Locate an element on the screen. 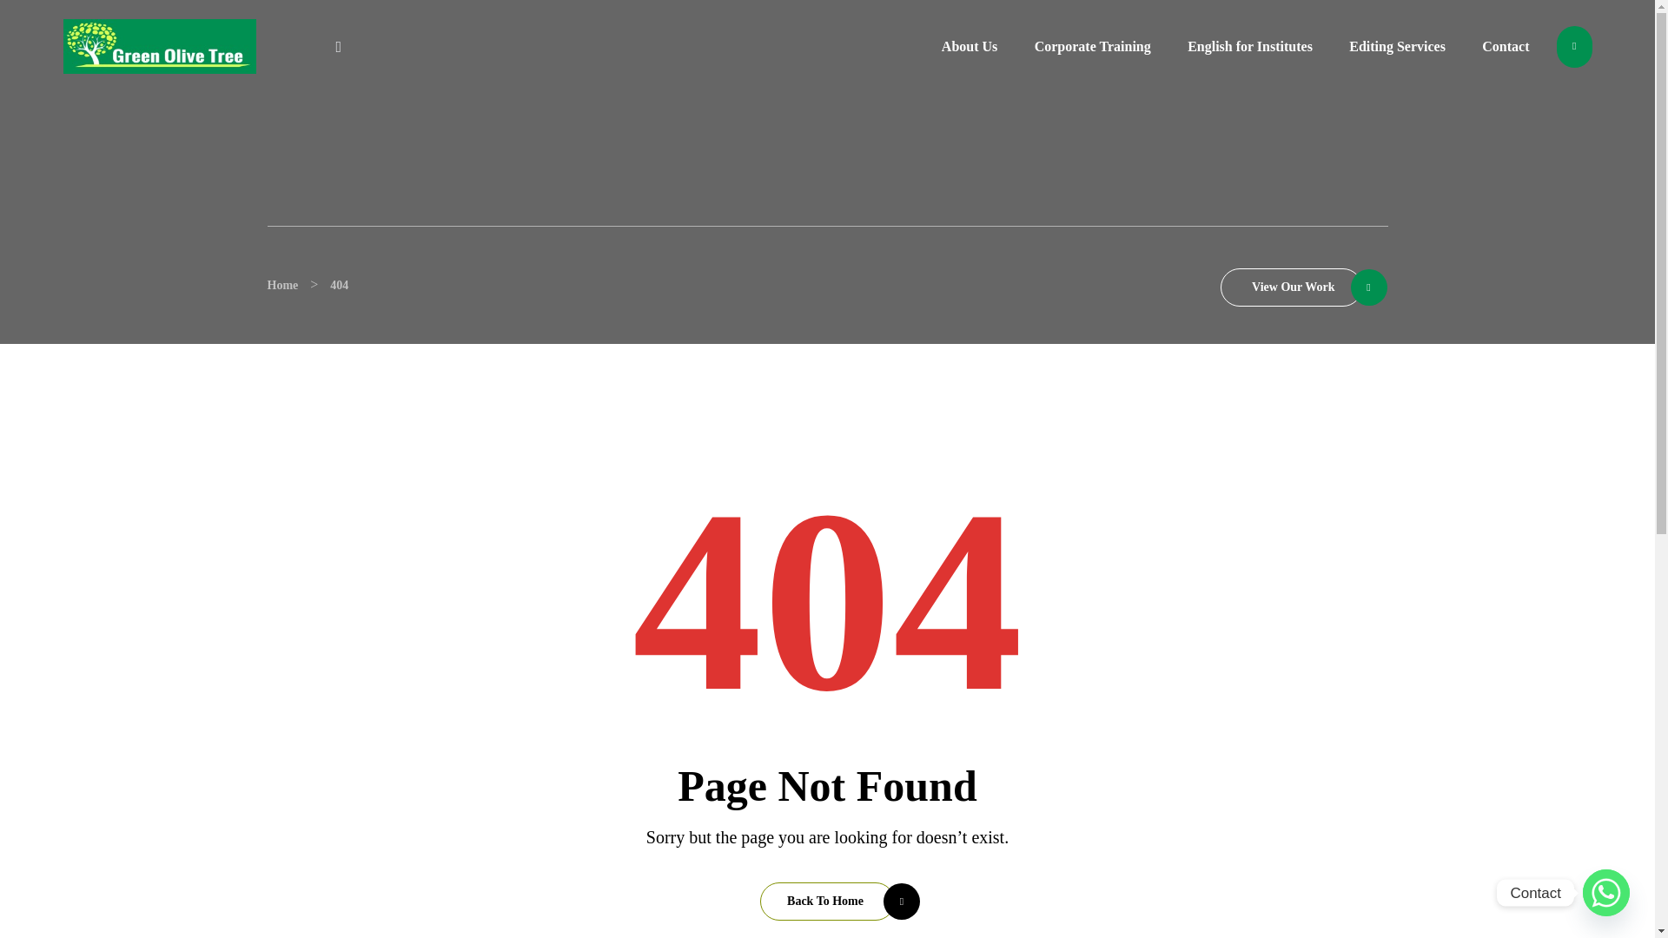 This screenshot has width=1668, height=938. English for Institutes is located at coordinates (1249, 46).